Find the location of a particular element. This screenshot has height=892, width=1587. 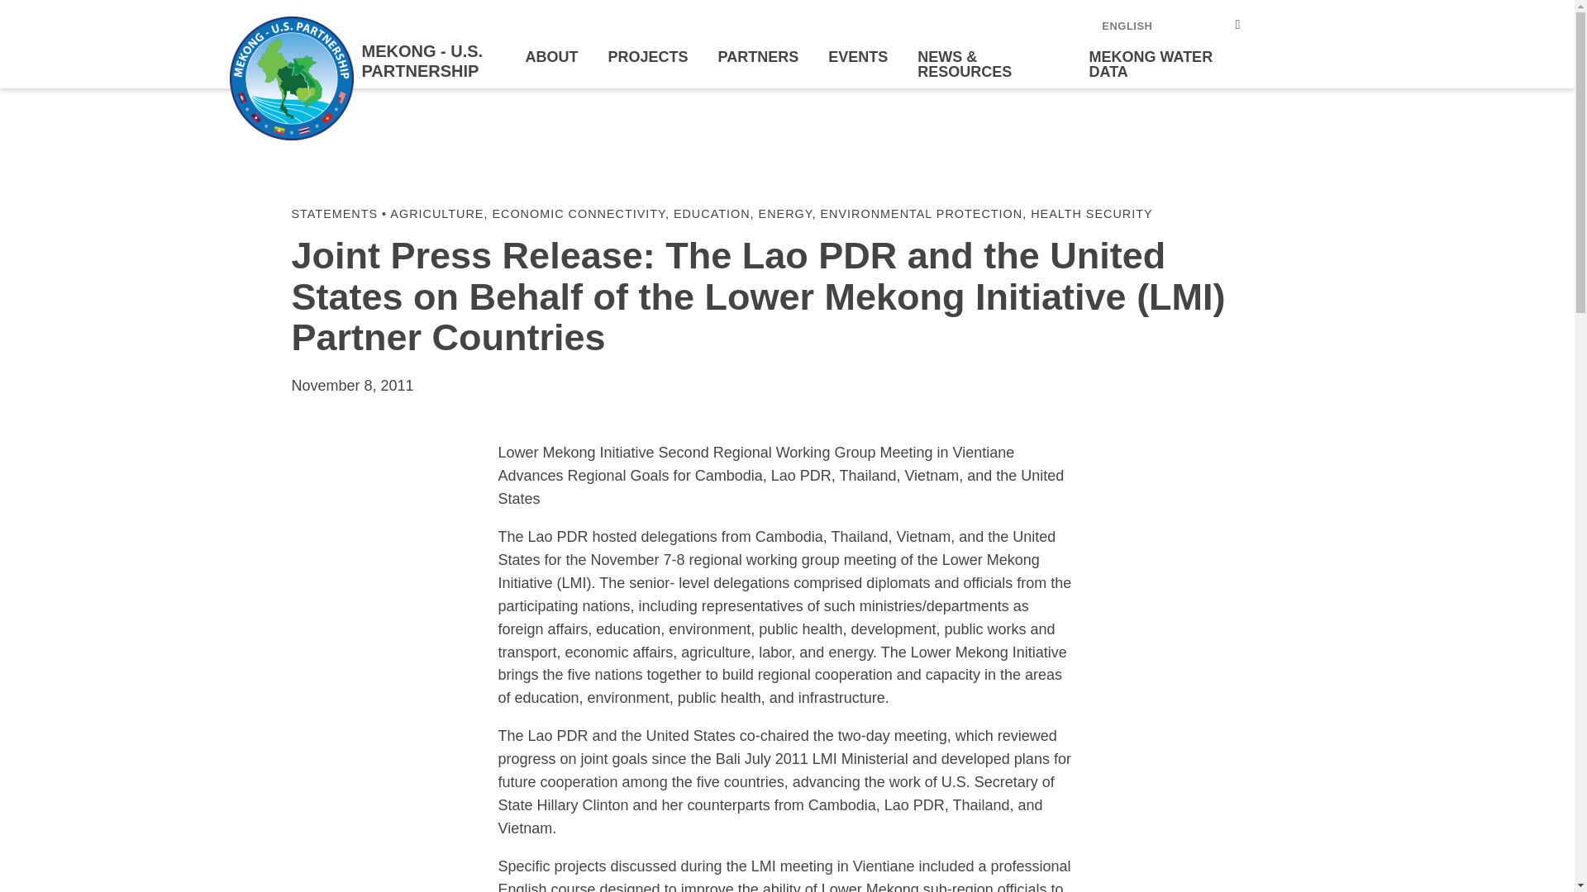

EDUCATION is located at coordinates (712, 213).